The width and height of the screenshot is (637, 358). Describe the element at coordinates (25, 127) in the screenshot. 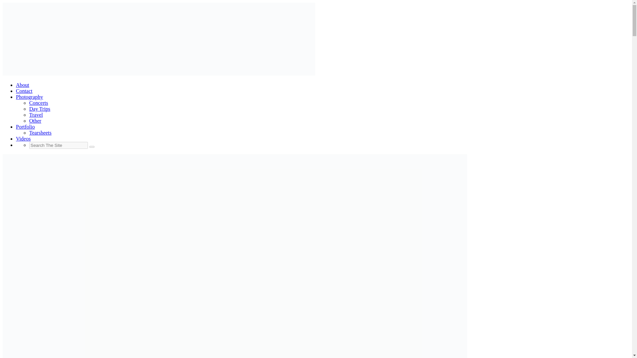

I see `Portfolio` at that location.